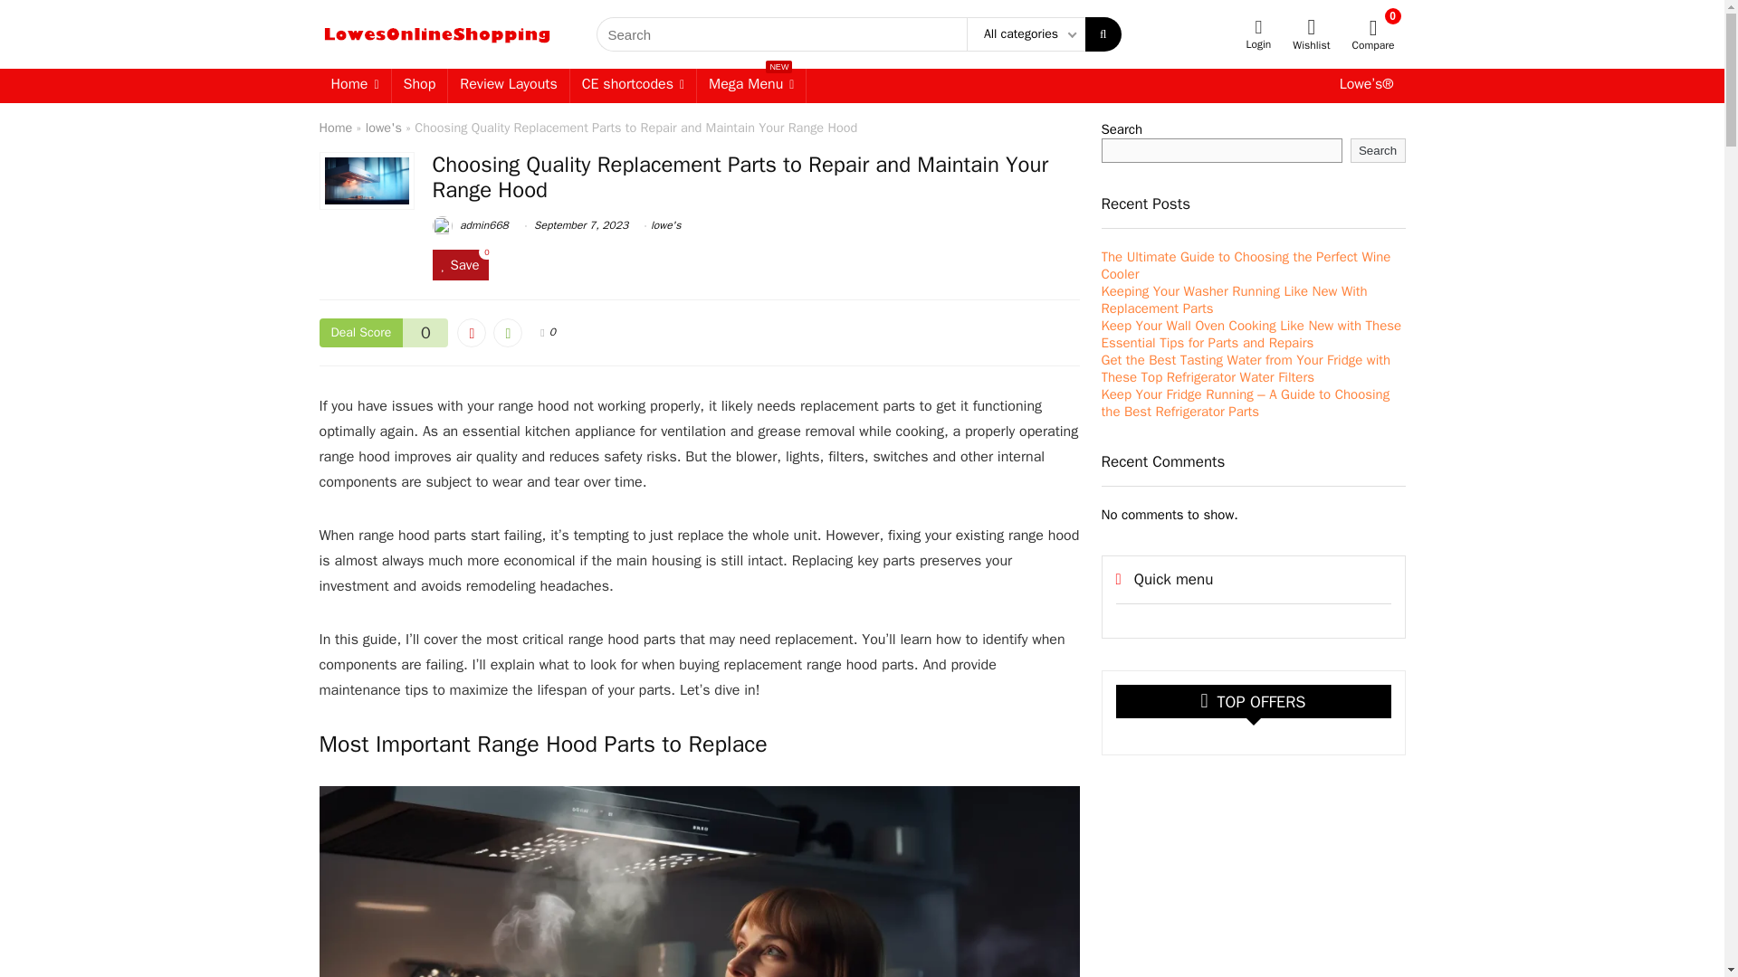 This screenshot has width=1738, height=977. What do you see at coordinates (633, 85) in the screenshot?
I see `admin668` at bounding box center [633, 85].